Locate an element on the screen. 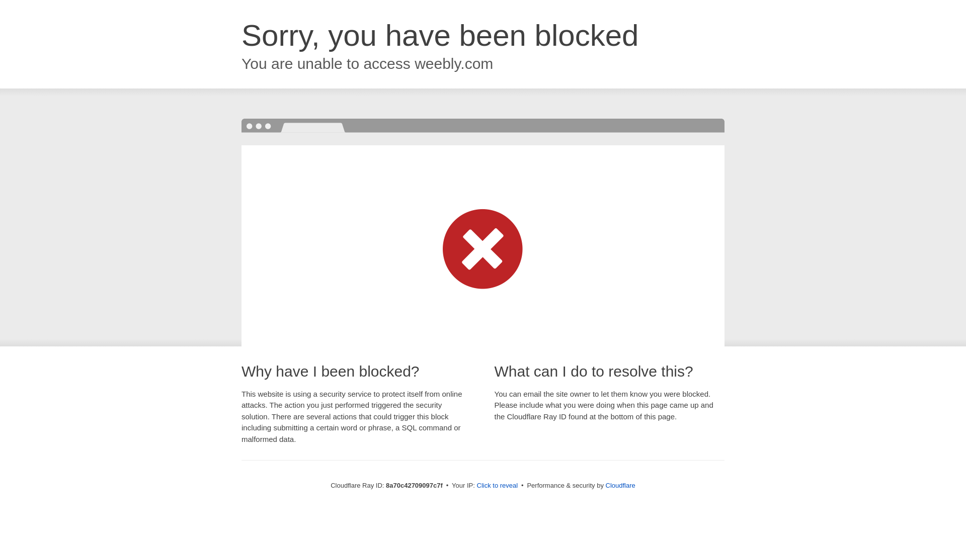 The height and width of the screenshot is (543, 966). Cloudflare is located at coordinates (620, 485).